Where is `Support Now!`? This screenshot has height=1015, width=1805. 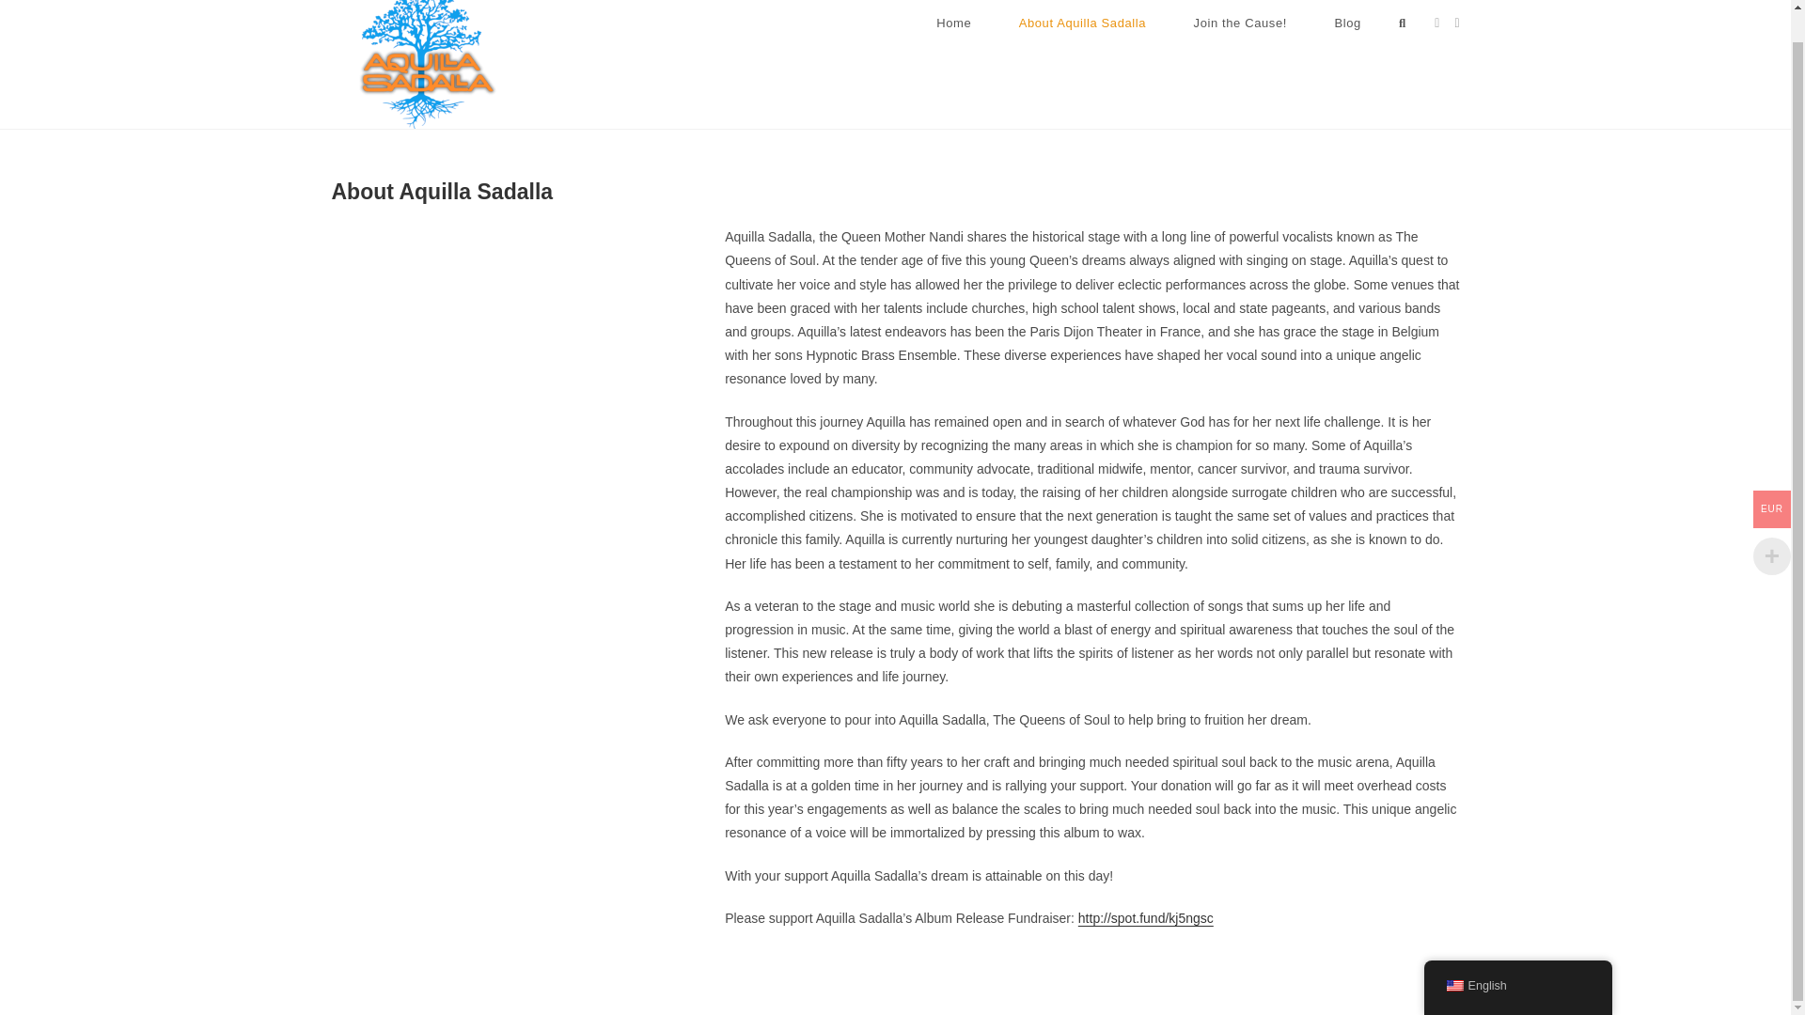
Support Now! is located at coordinates (519, 421).